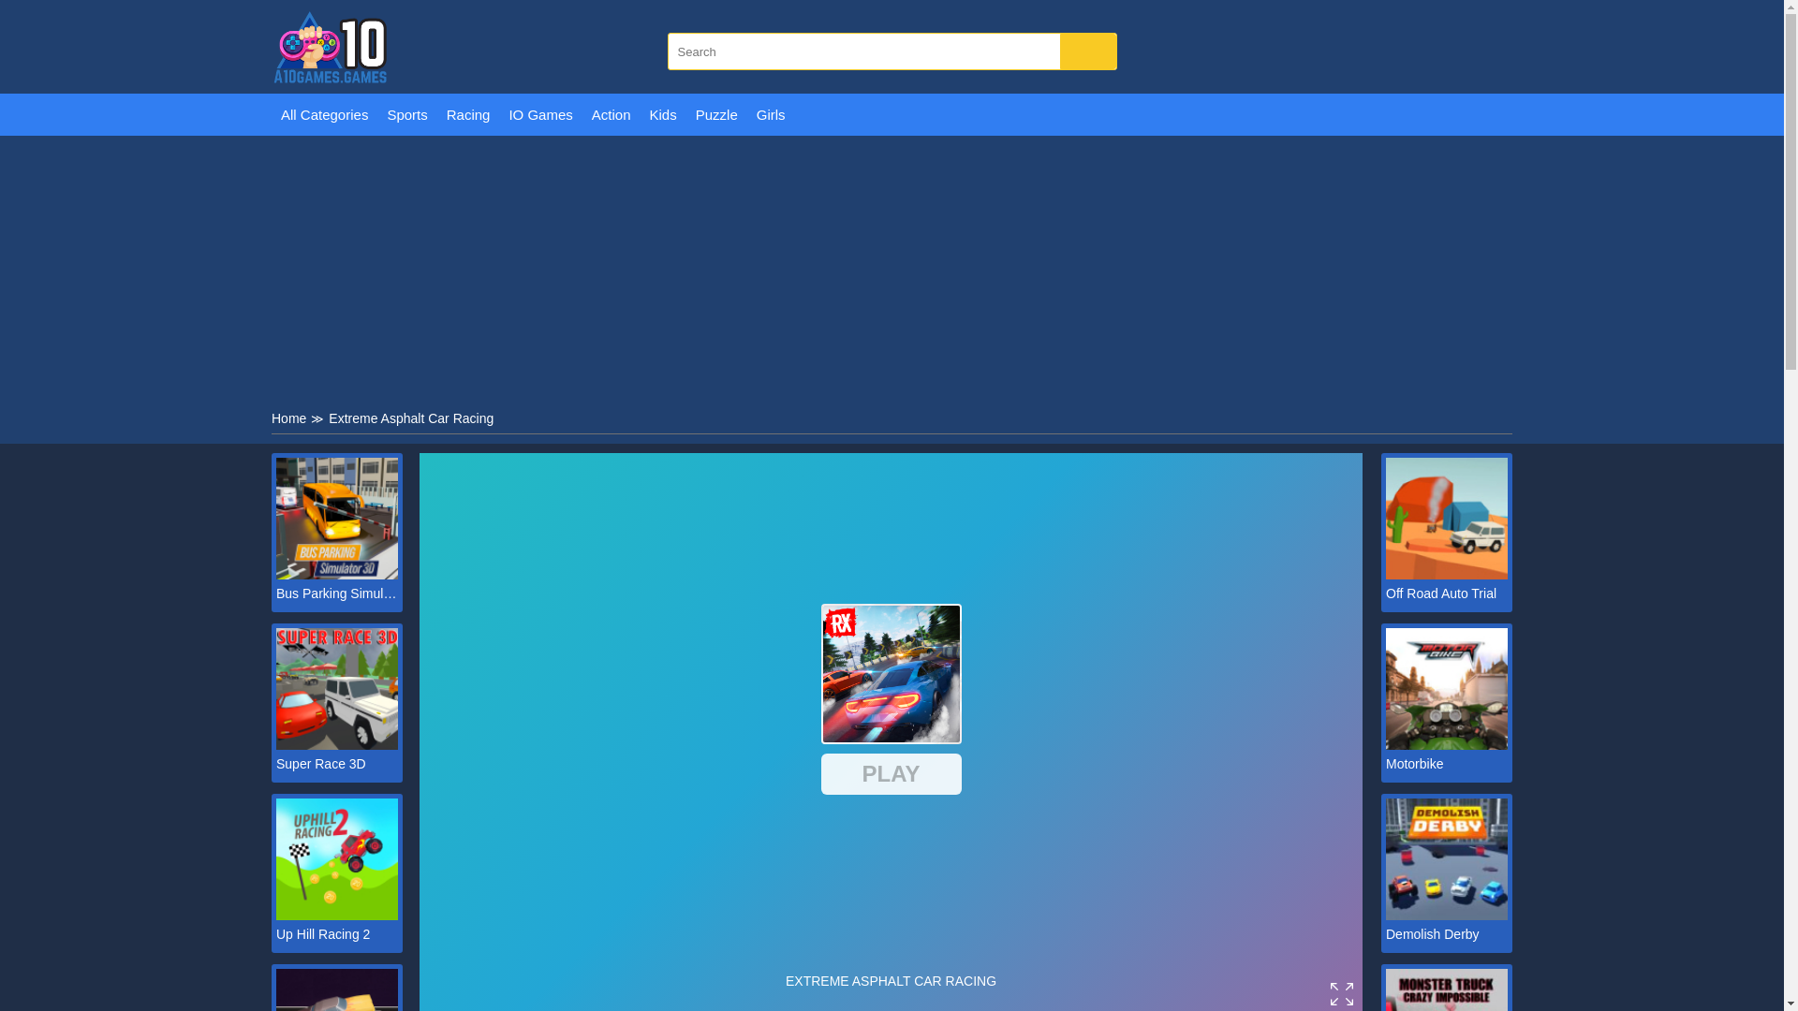  I want to click on Girls, so click(771, 114).